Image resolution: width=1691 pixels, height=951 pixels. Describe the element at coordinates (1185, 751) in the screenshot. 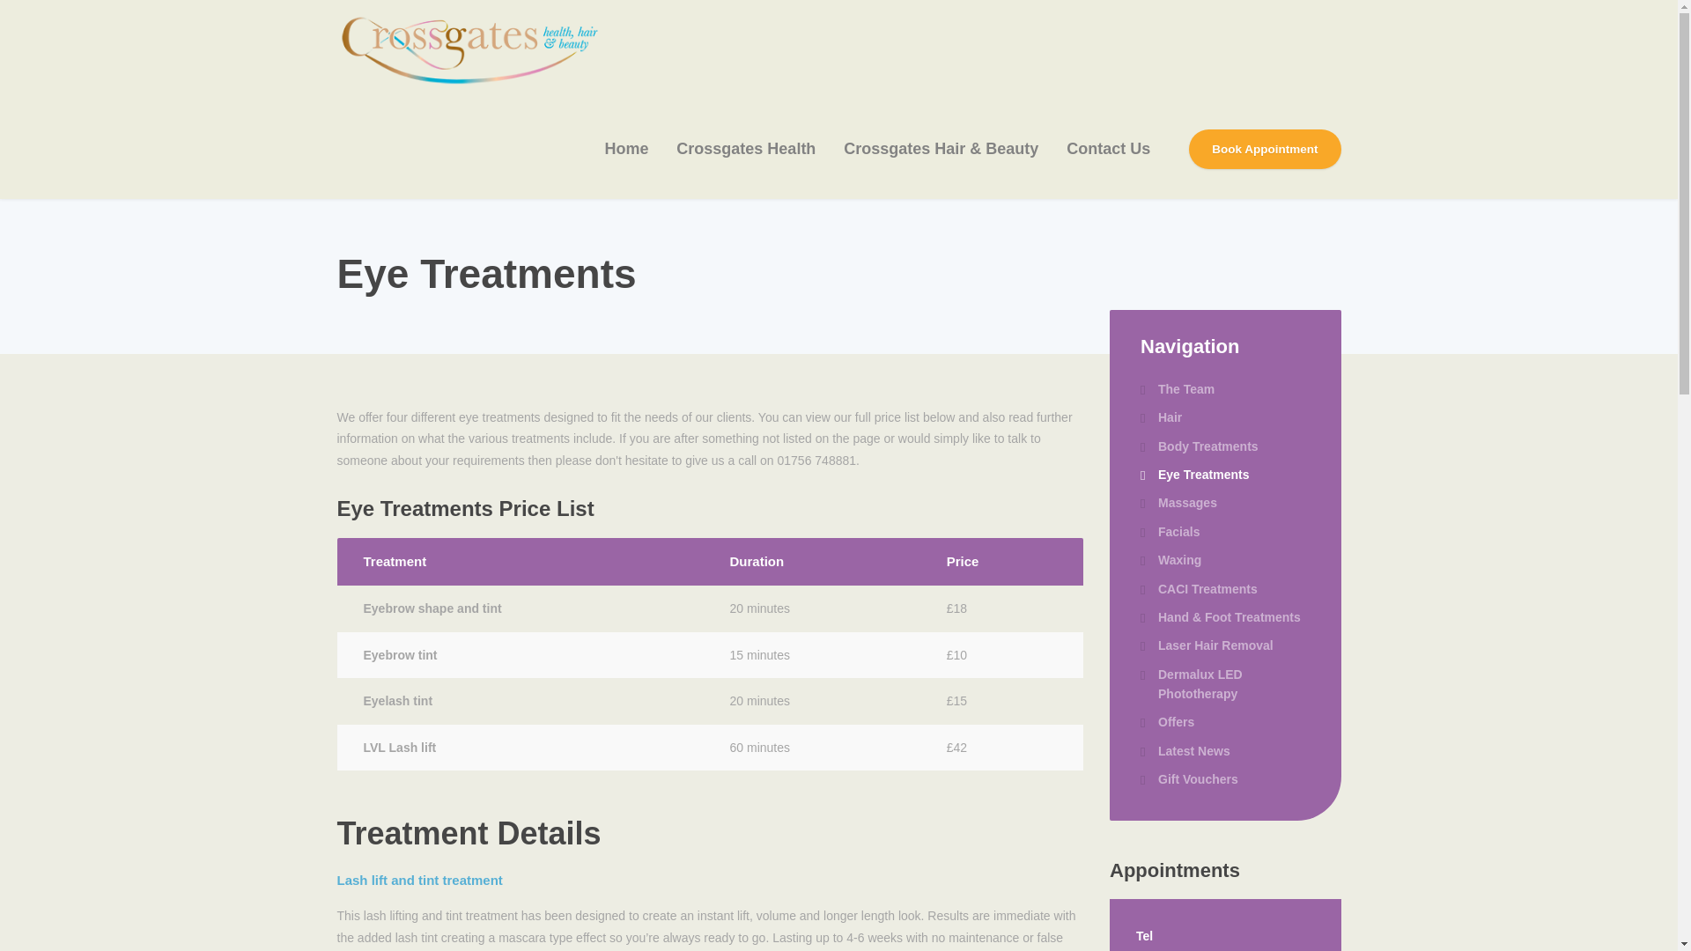

I see `Latest News` at that location.